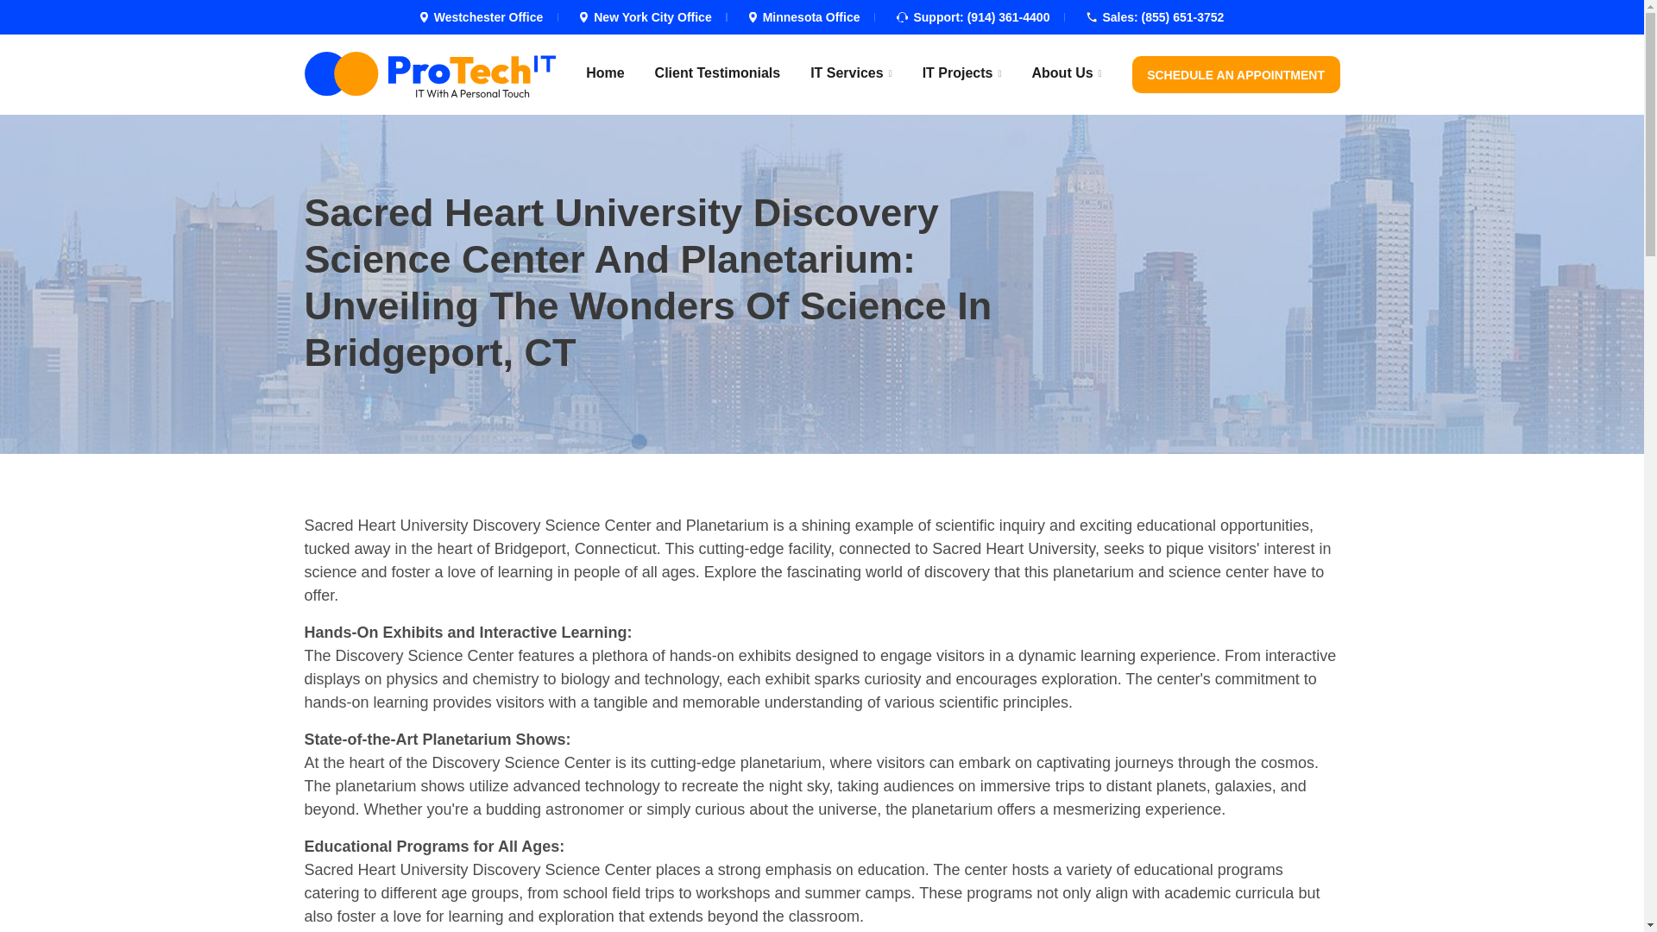 The width and height of the screenshot is (1657, 932). Describe the element at coordinates (652, 17) in the screenshot. I see `New York City Office` at that location.